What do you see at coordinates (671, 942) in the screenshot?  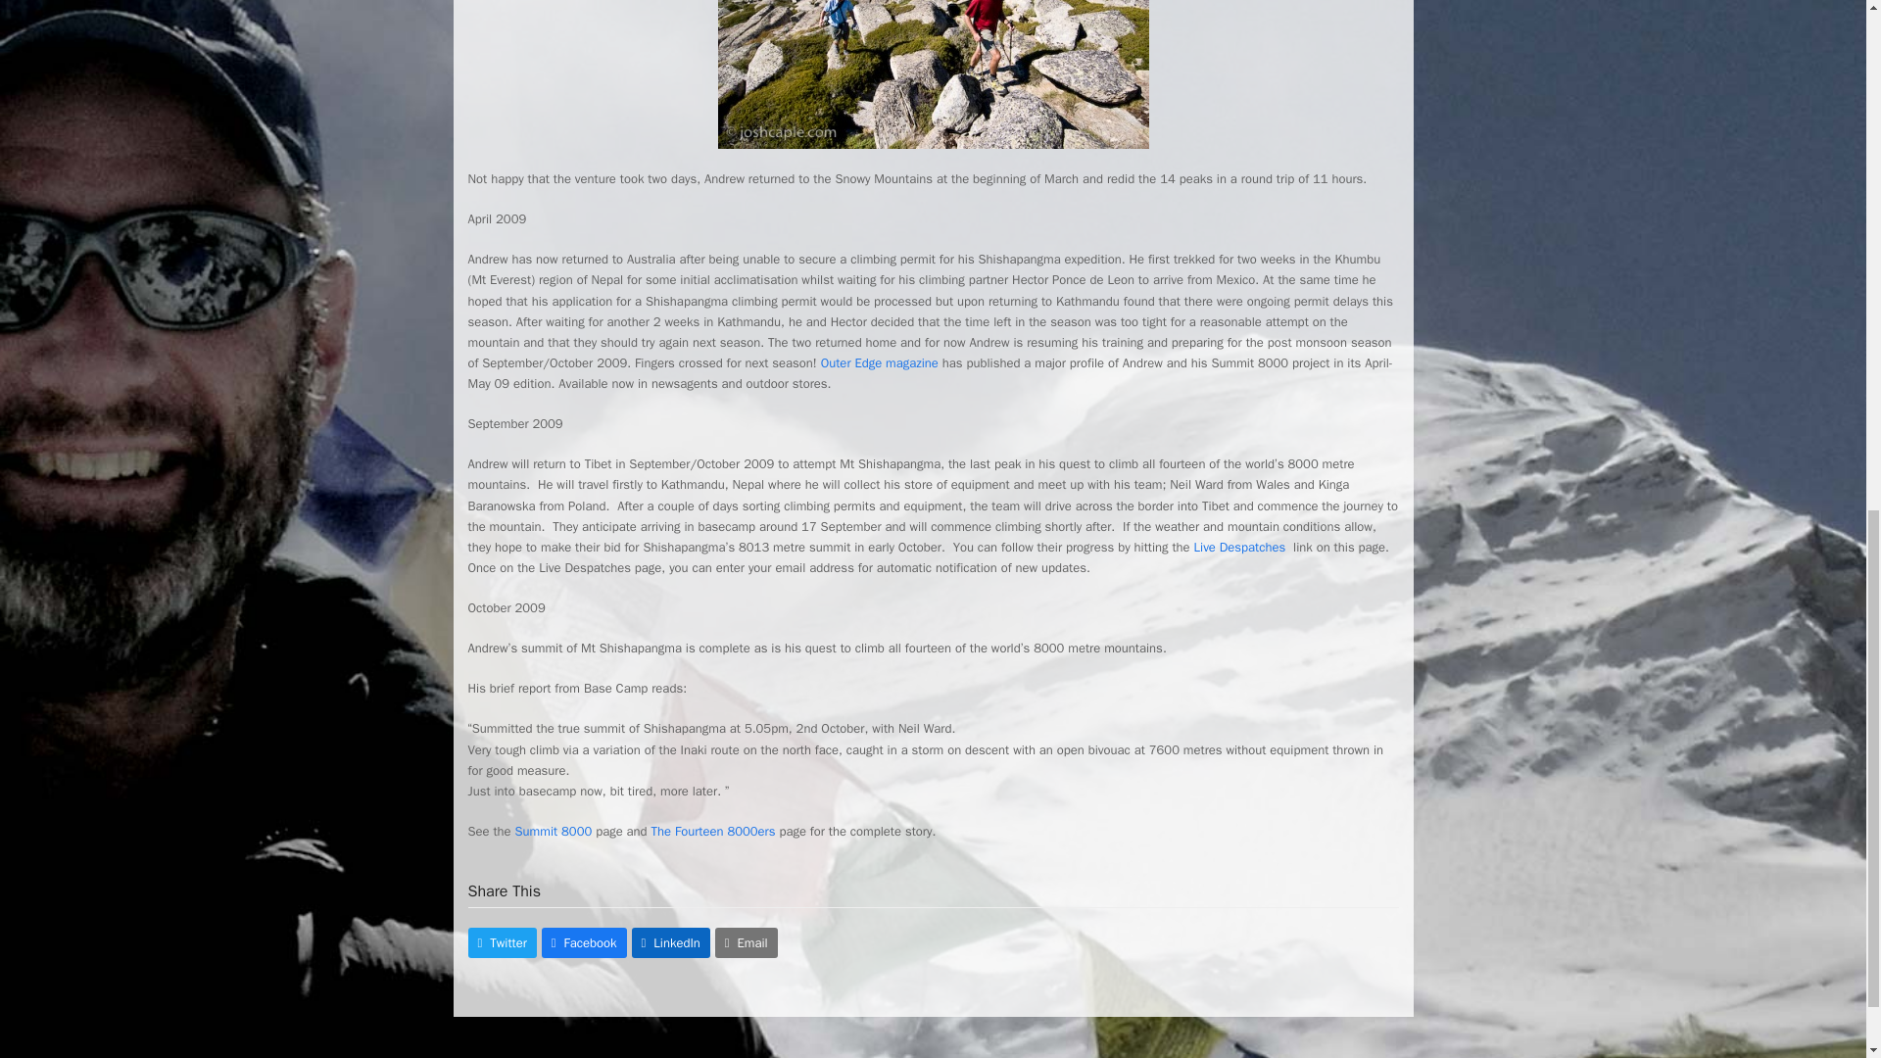 I see `LinkedIn` at bounding box center [671, 942].